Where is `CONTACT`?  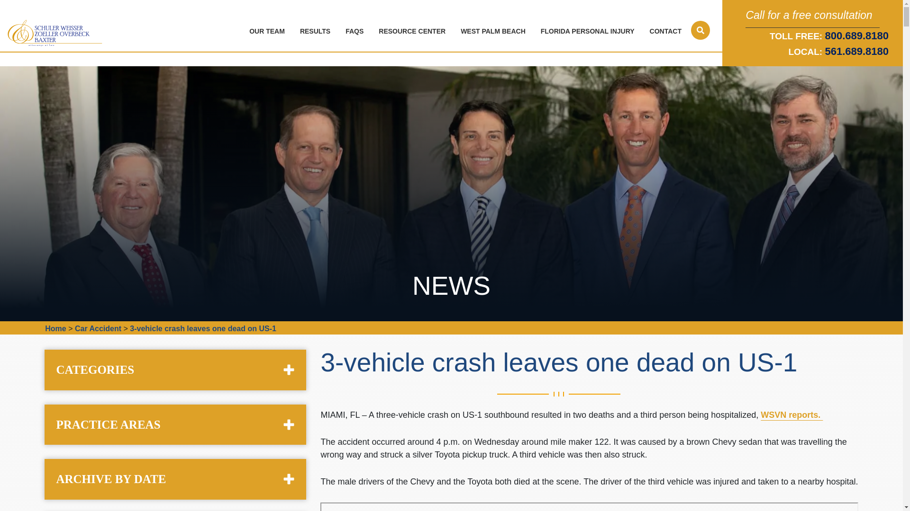
CONTACT is located at coordinates (667, 31).